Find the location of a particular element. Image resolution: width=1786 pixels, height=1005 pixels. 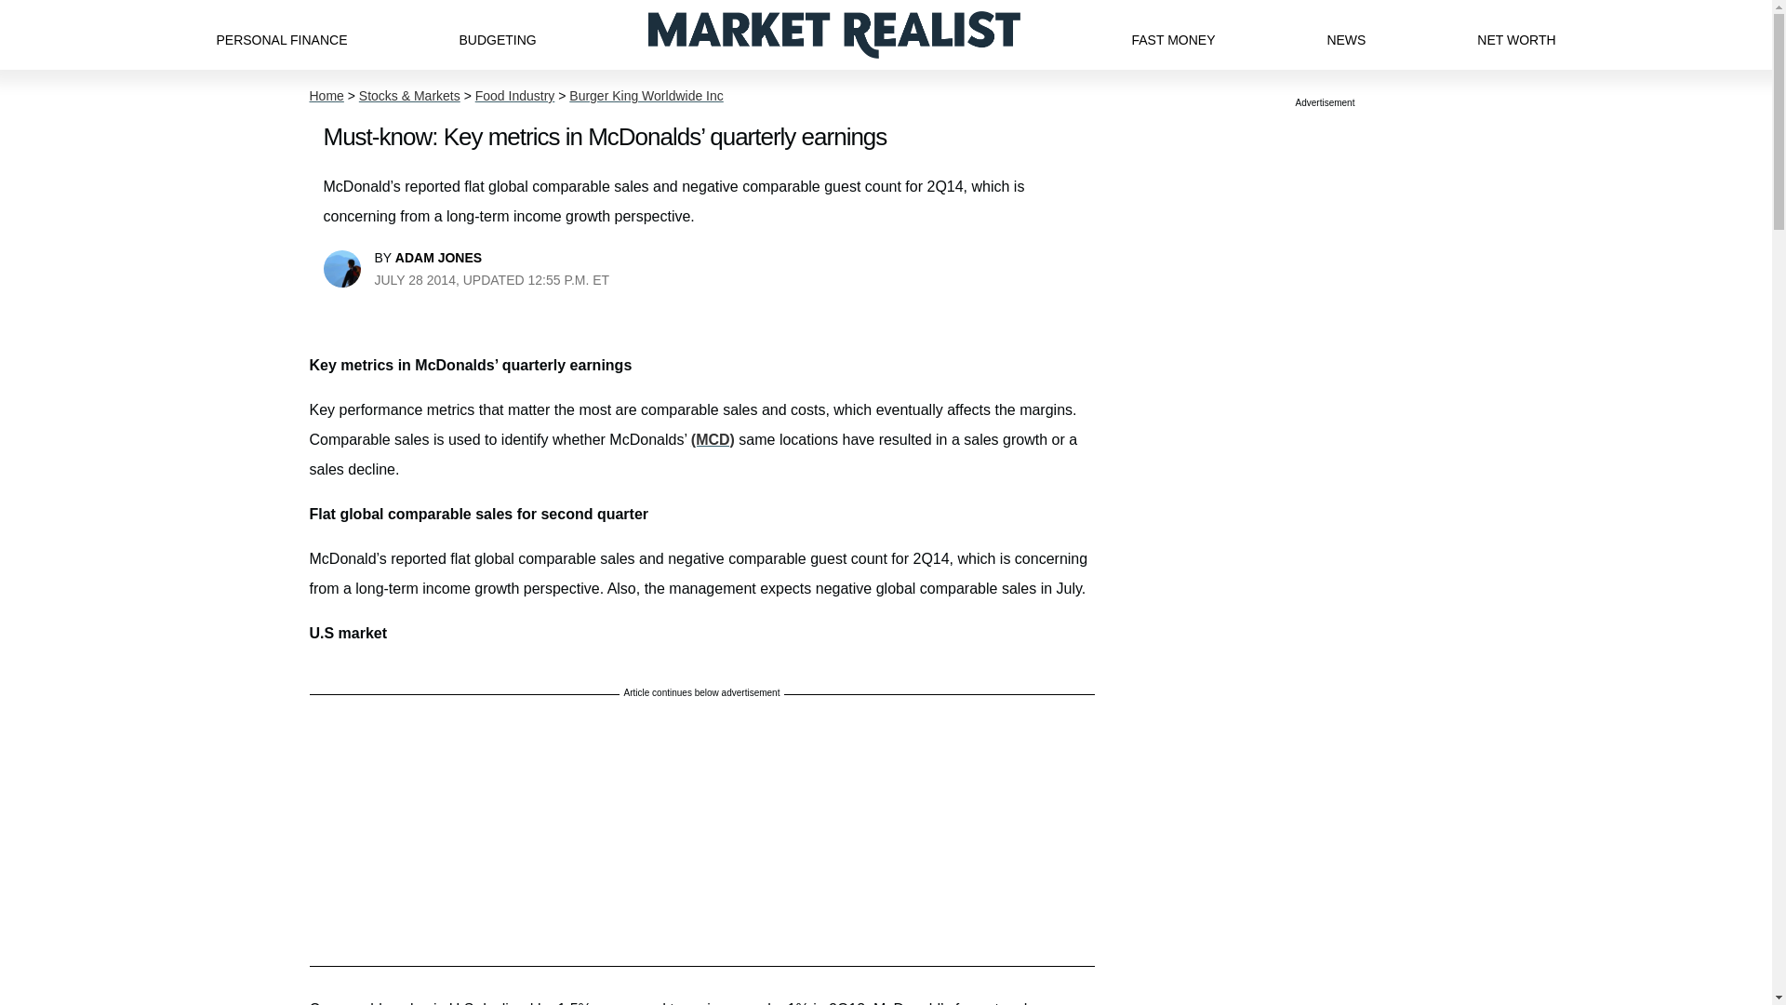

NET WORTH is located at coordinates (1516, 34).